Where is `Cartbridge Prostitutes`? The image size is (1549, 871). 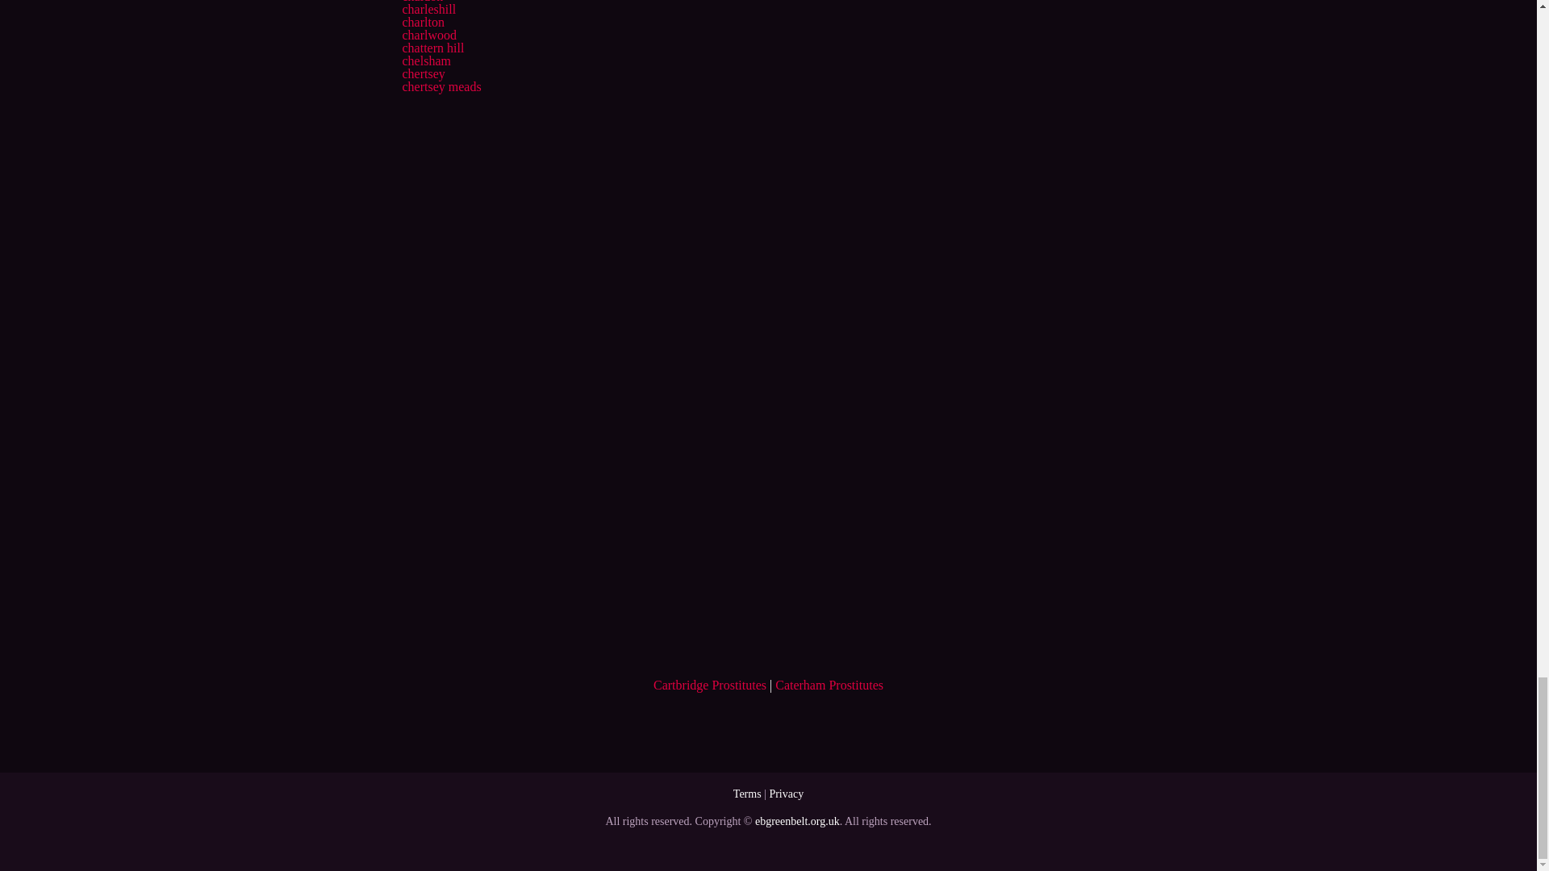 Cartbridge Prostitutes is located at coordinates (710, 685).